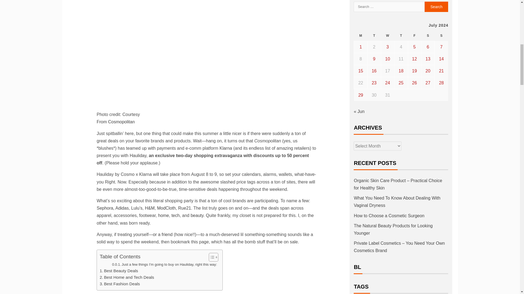 The height and width of the screenshot is (294, 524). Describe the element at coordinates (226, 148) in the screenshot. I see `Klarna` at that location.